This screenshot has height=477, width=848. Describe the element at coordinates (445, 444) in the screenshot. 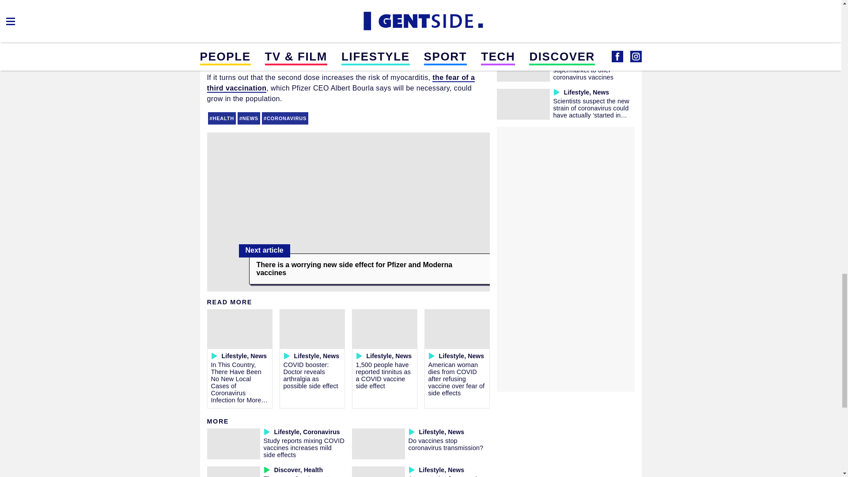

I see `Do vaccines stop coronavirus transmission?` at that location.